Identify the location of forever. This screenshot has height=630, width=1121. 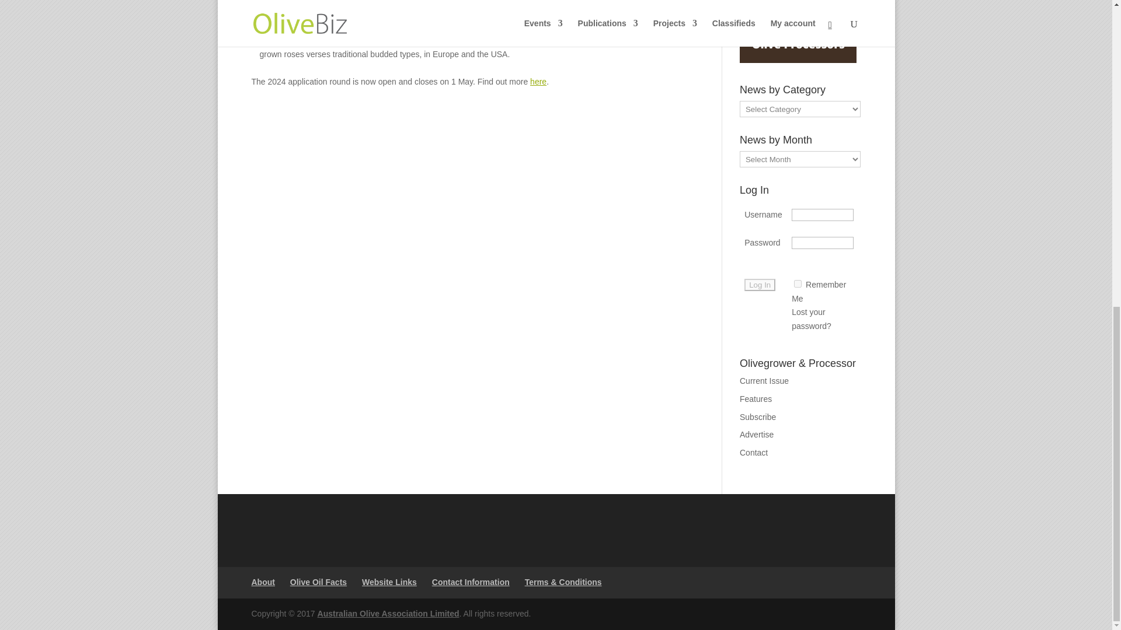
(798, 283).